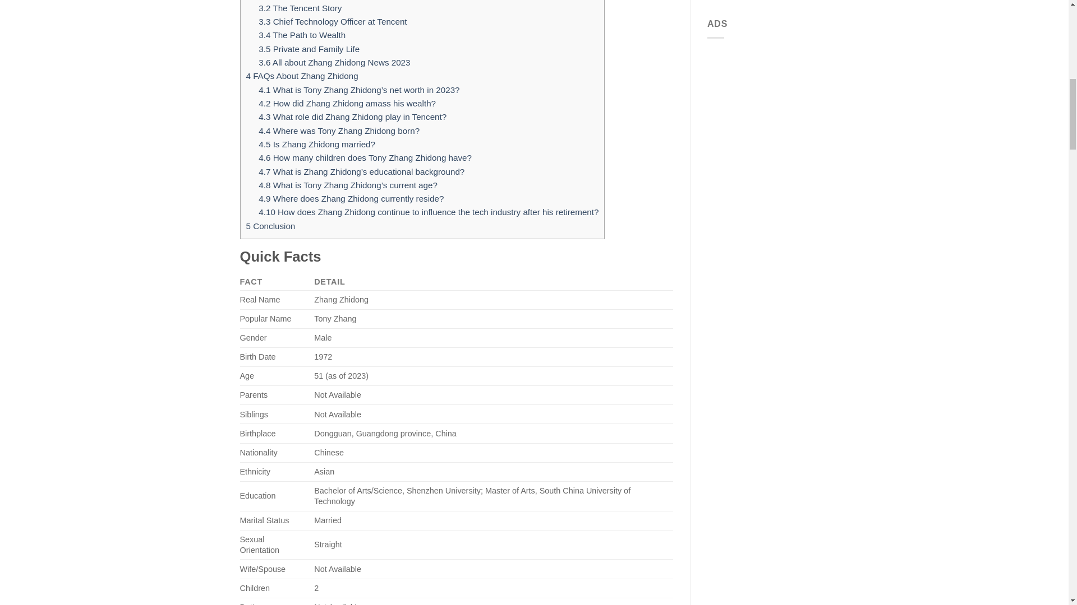 The width and height of the screenshot is (1077, 605). Describe the element at coordinates (351, 198) in the screenshot. I see `4.9 Where does Zhang Zhidong currently reside?` at that location.